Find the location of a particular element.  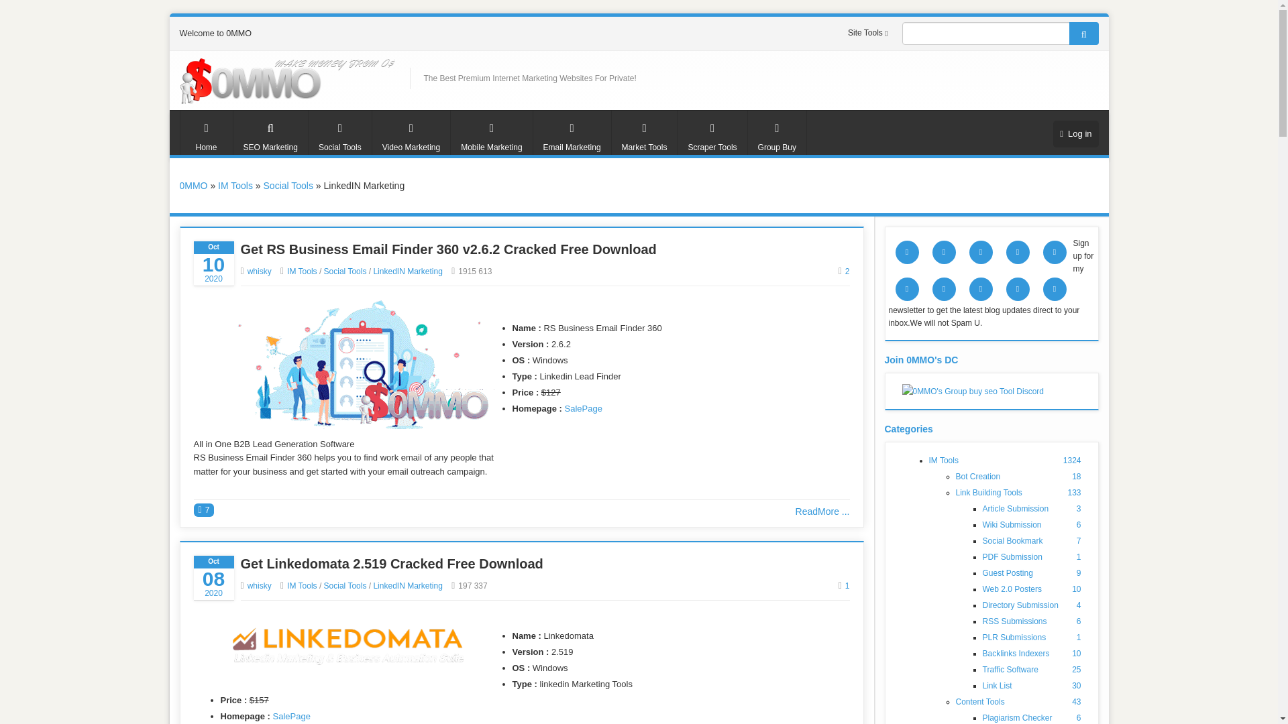

Site Tools is located at coordinates (869, 33).